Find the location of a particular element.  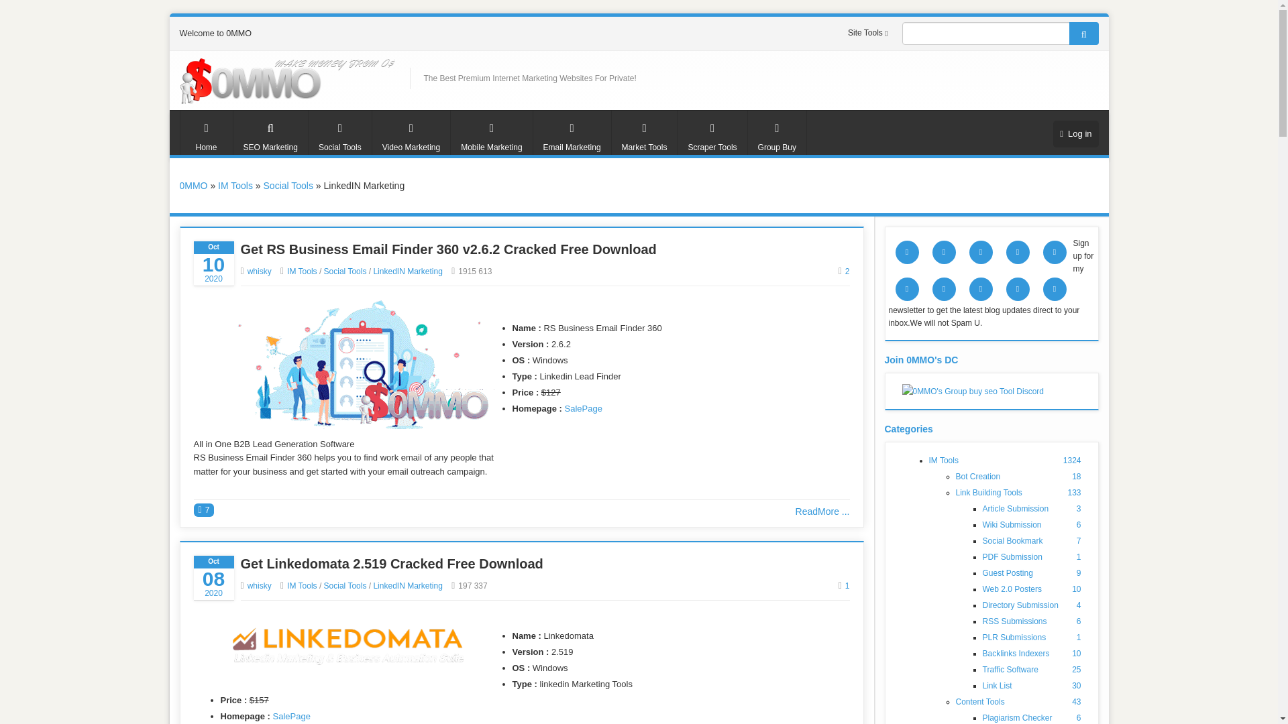

Site Tools is located at coordinates (869, 33).